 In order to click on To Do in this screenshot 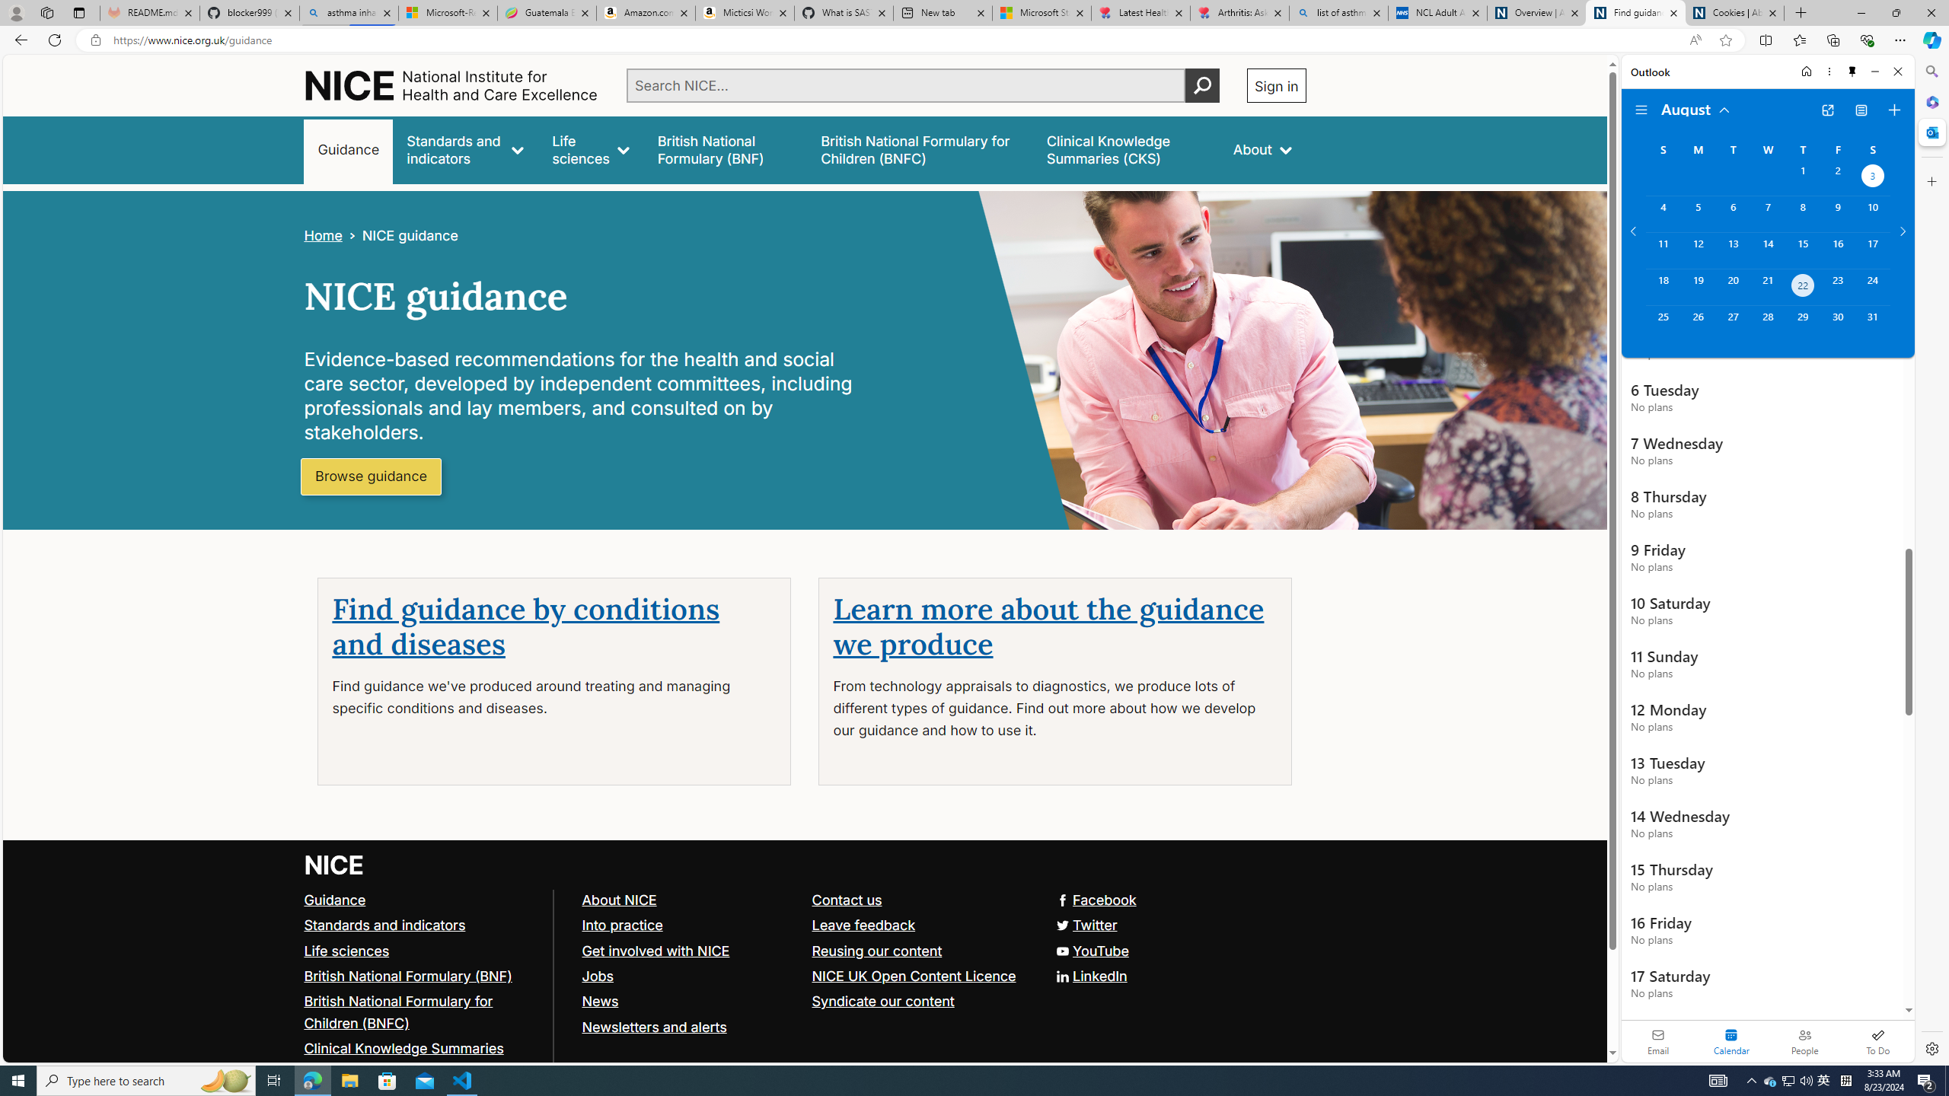, I will do `click(1877, 1041)`.